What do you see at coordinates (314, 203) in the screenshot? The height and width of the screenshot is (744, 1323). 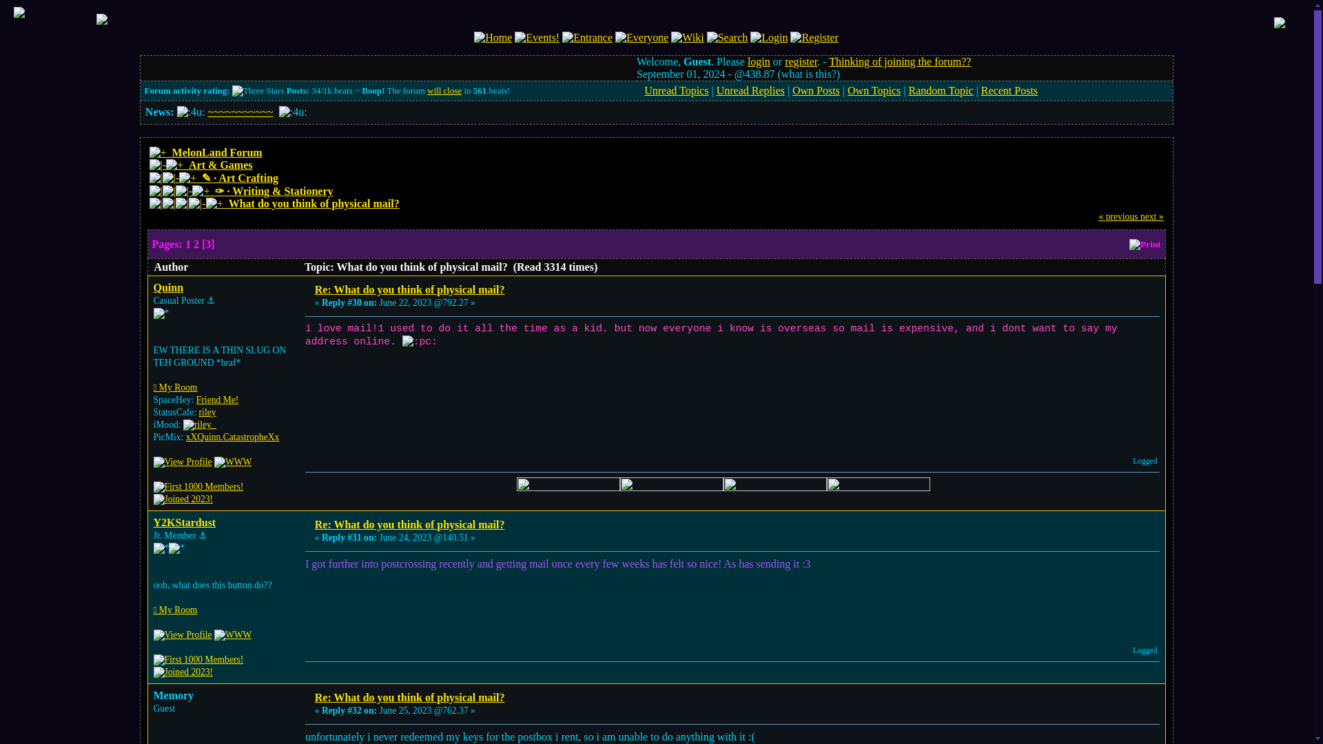 I see `What do you think of physical mail?` at bounding box center [314, 203].